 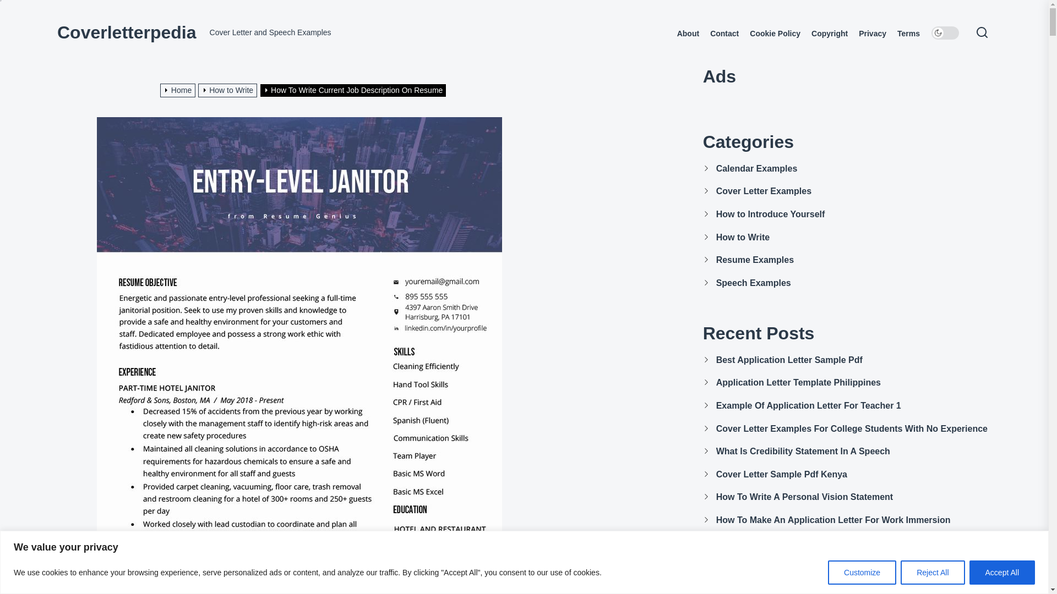 What do you see at coordinates (872, 34) in the screenshot?
I see `Privacy` at bounding box center [872, 34].